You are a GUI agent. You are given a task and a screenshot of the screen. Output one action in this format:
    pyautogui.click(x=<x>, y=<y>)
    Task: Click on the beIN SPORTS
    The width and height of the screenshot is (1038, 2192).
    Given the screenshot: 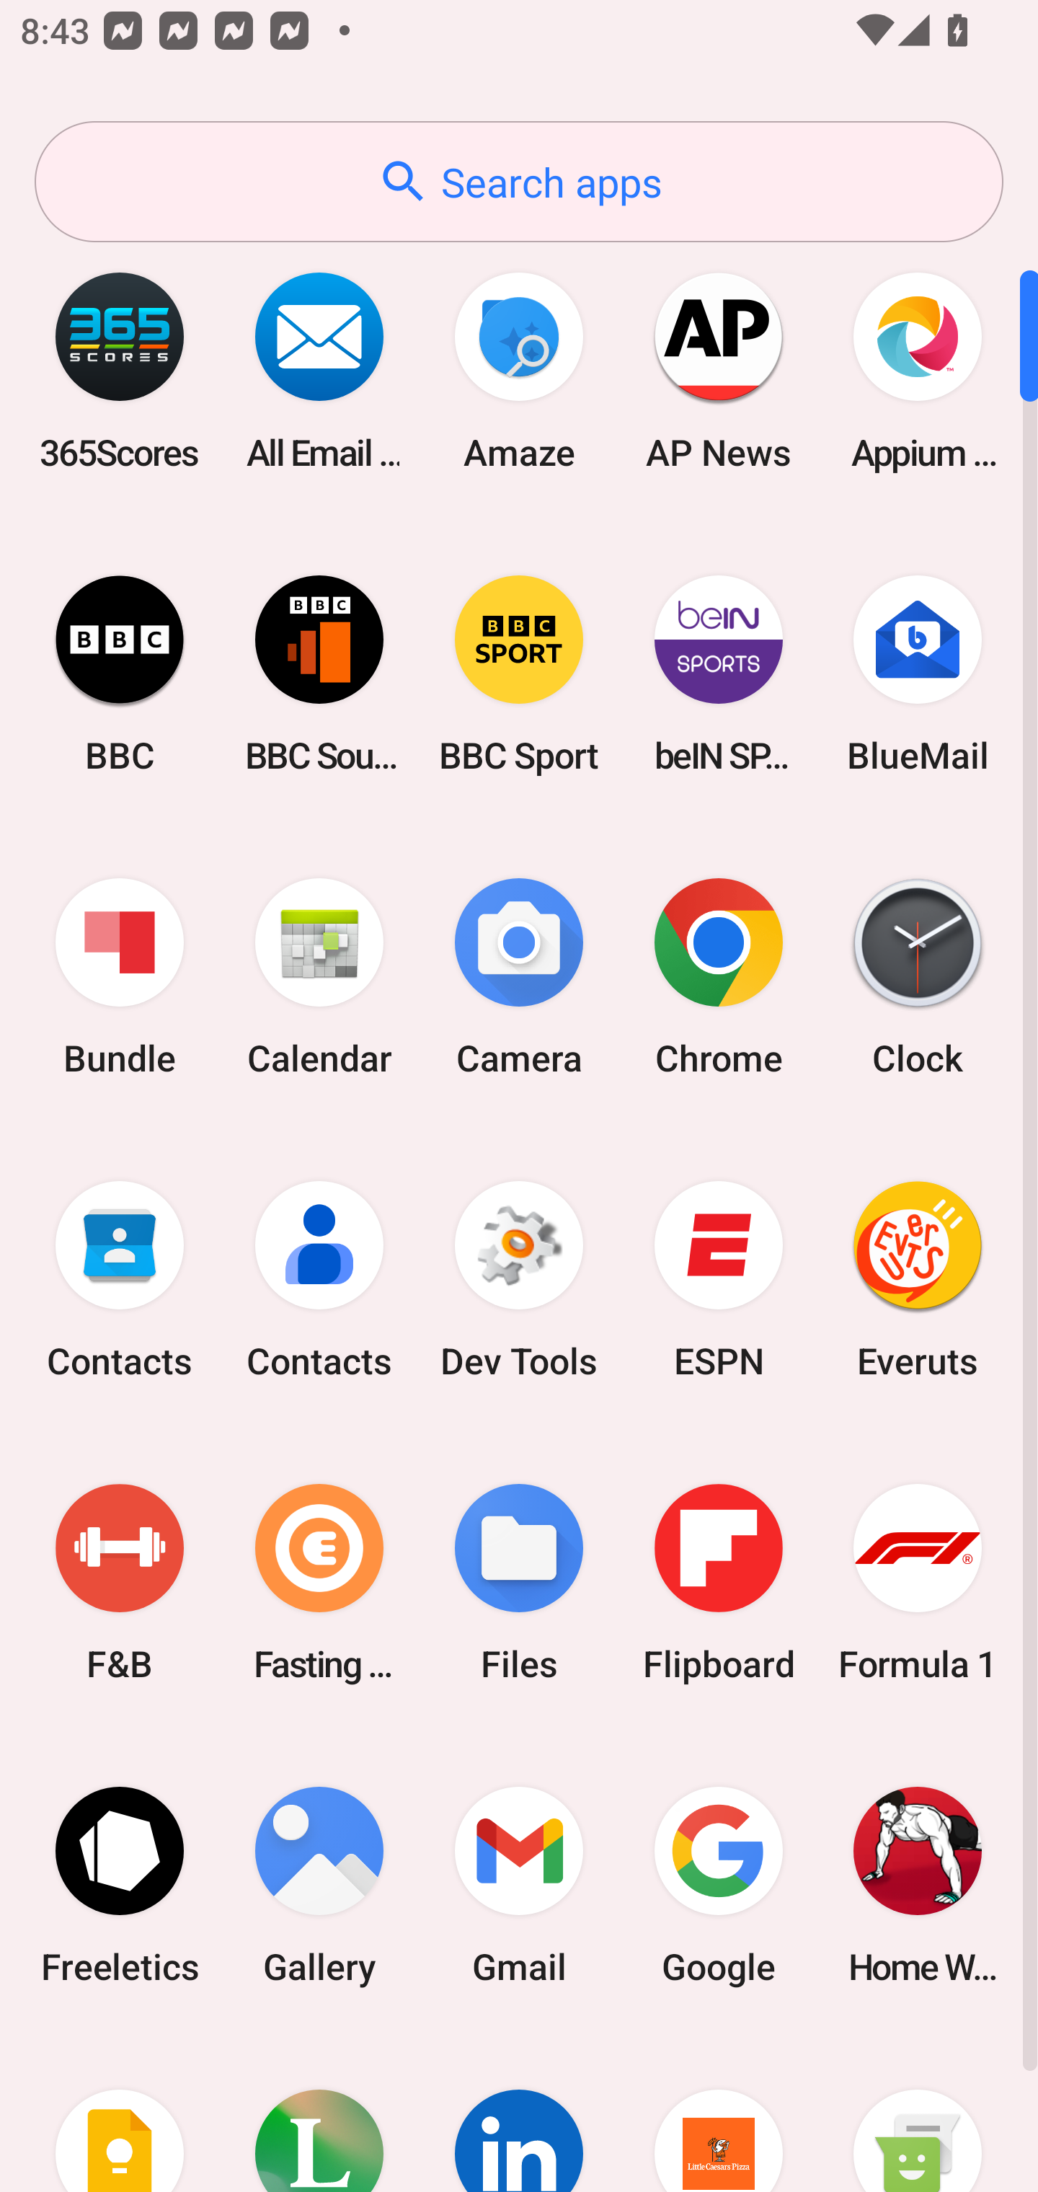 What is the action you would take?
    pyautogui.click(x=718, y=673)
    